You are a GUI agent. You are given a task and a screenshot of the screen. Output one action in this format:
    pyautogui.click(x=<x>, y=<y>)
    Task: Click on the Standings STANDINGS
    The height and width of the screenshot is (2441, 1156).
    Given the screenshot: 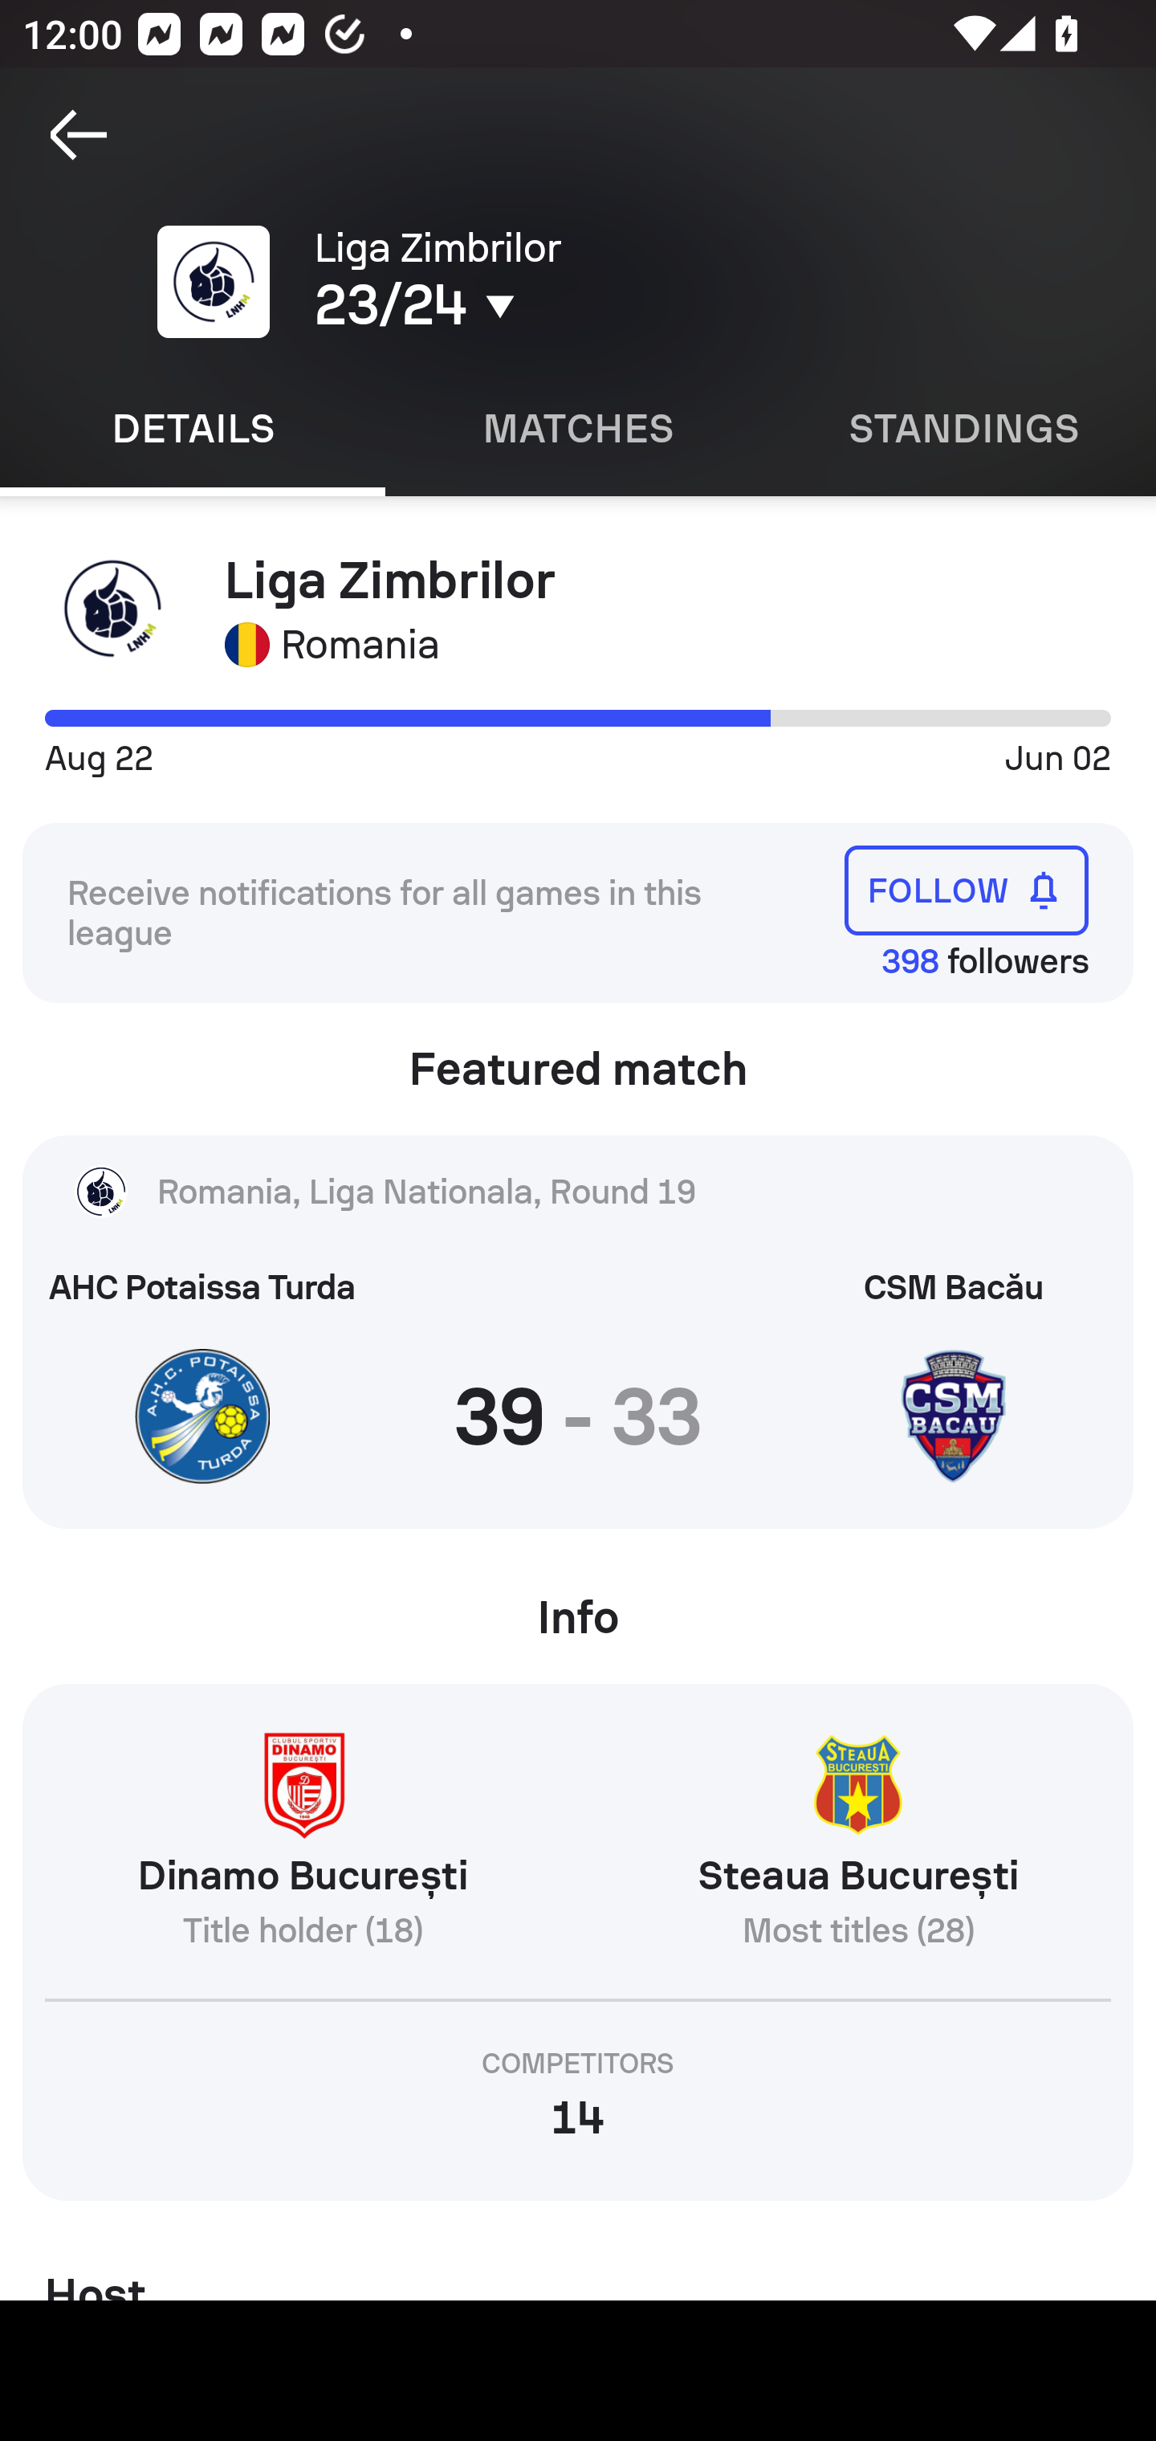 What is the action you would take?
    pyautogui.click(x=963, y=428)
    